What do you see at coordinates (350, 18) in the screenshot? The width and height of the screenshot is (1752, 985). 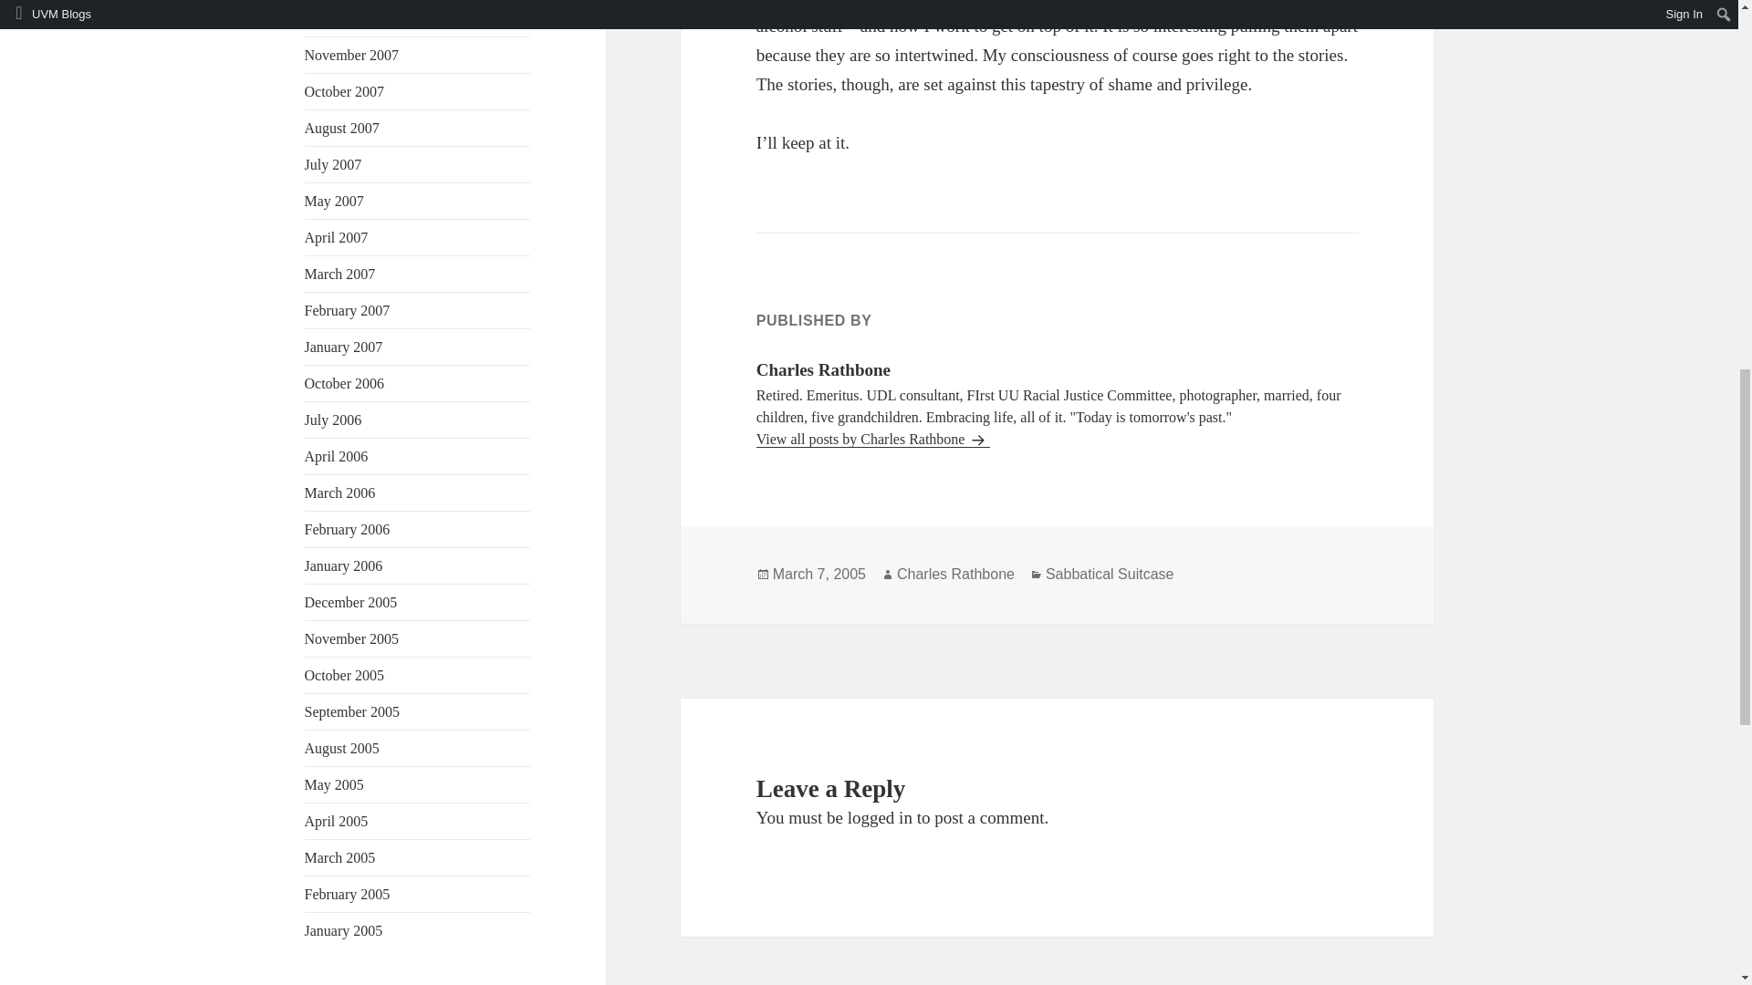 I see `December 2007` at bounding box center [350, 18].